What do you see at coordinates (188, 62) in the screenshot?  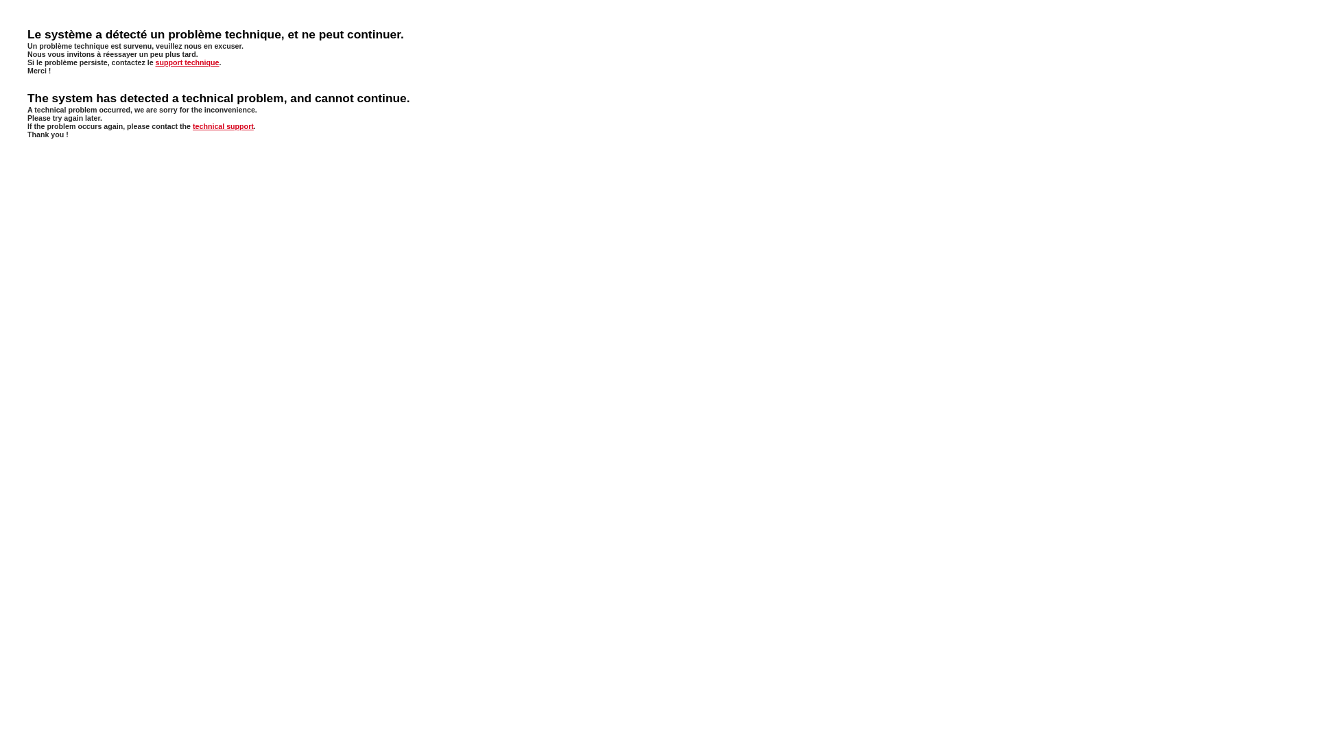 I see `support technique` at bounding box center [188, 62].